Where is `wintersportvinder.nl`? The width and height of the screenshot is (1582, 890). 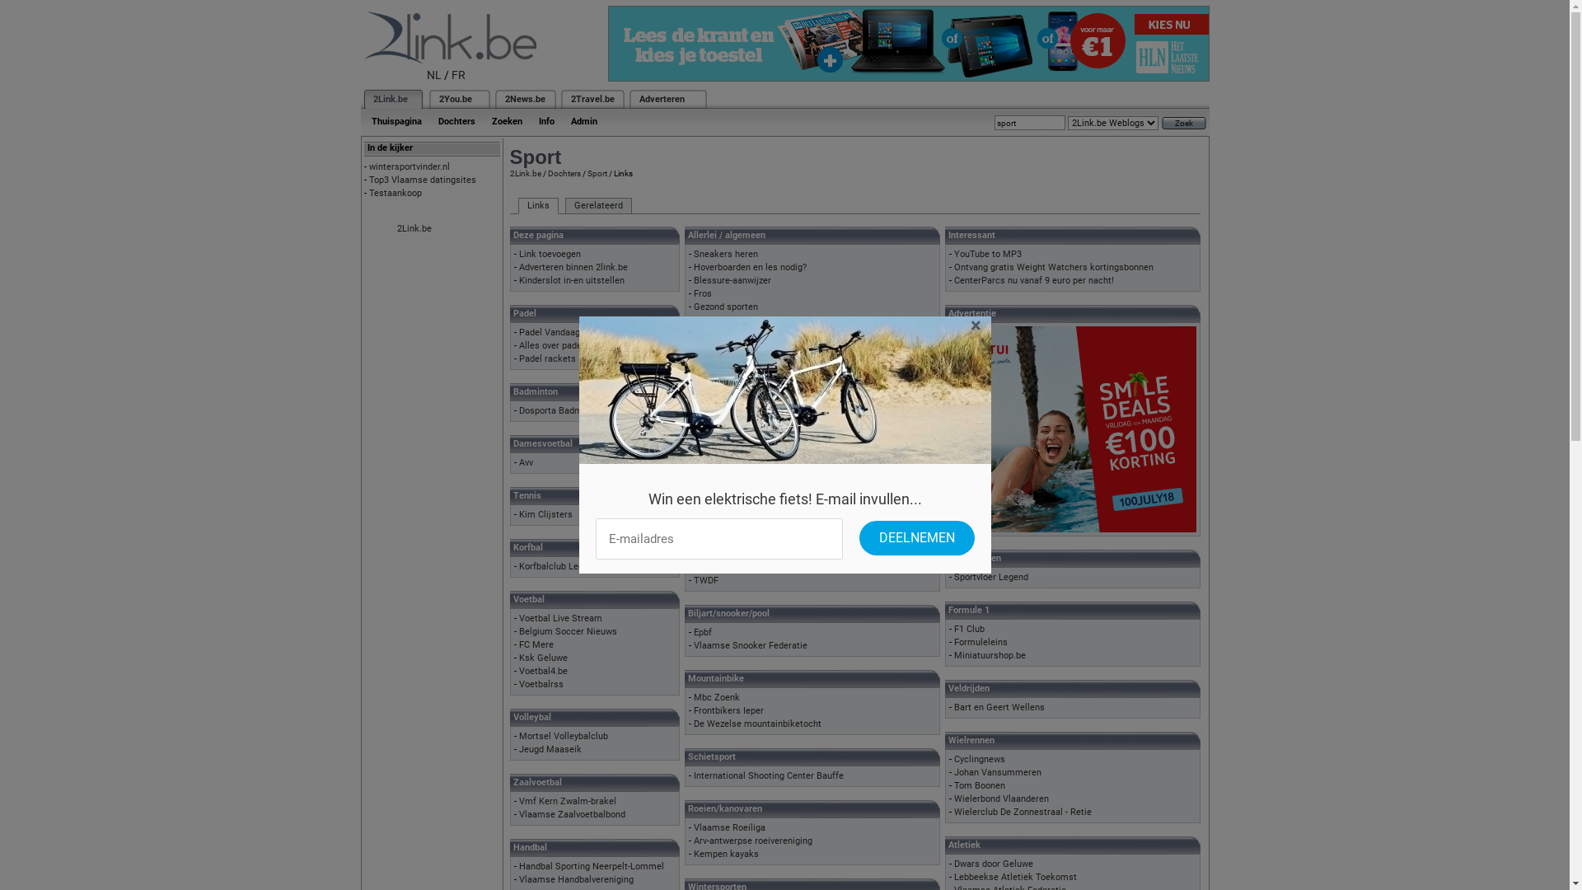
wintersportvinder.nl is located at coordinates (410, 166).